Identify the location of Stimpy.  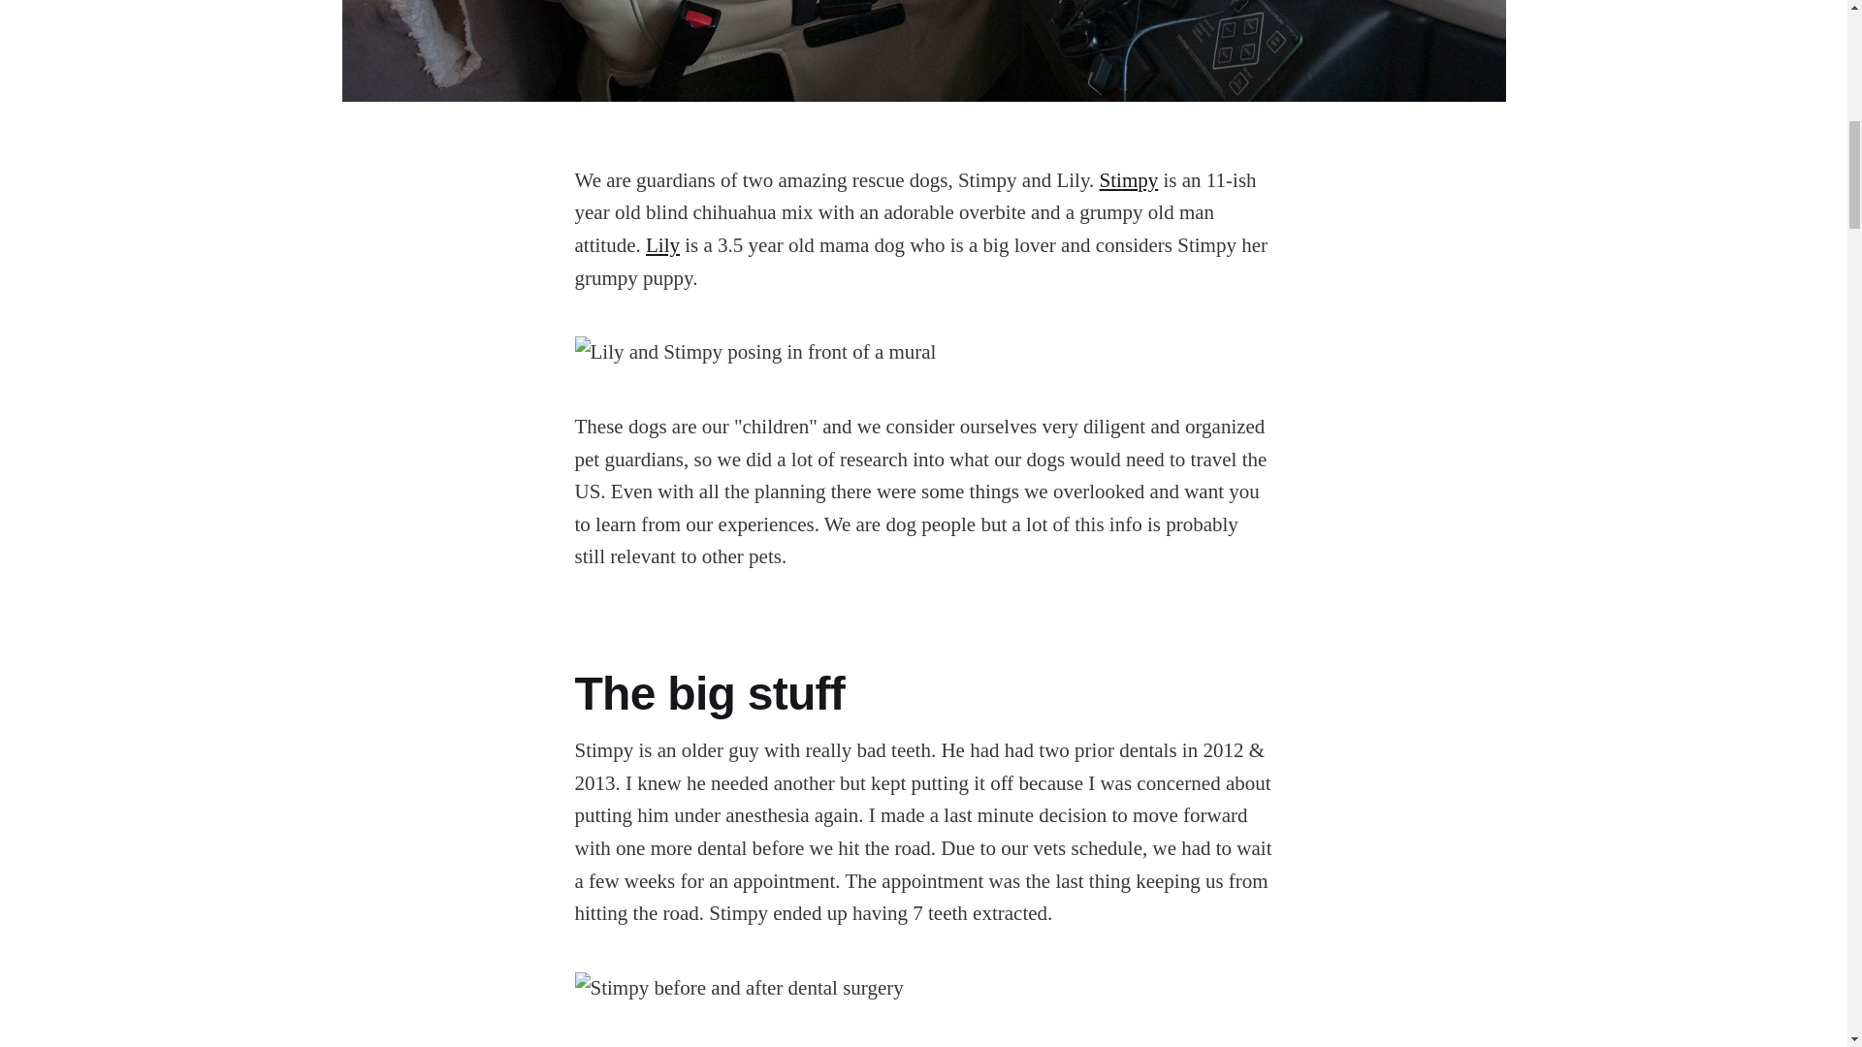
(1129, 179).